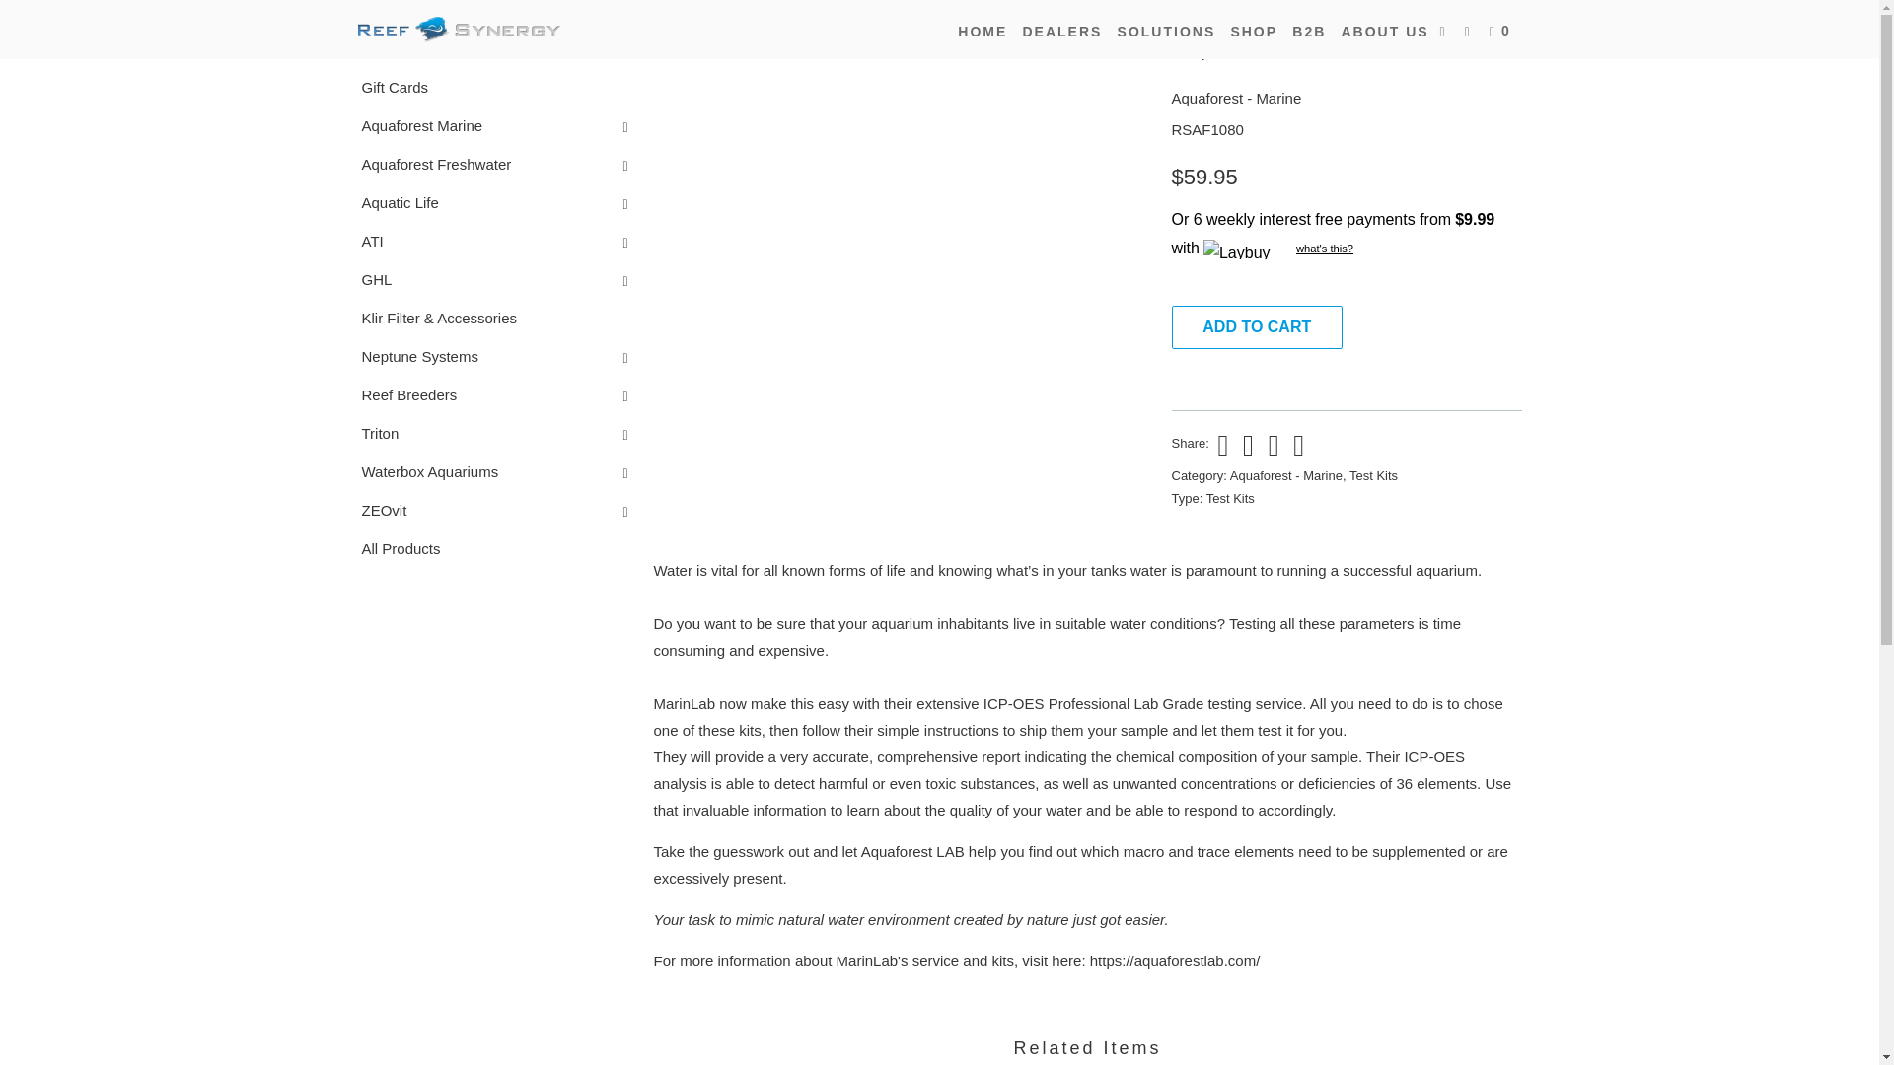 This screenshot has width=1894, height=1065. I want to click on Reef Synergy Ltd, so click(458, 30).